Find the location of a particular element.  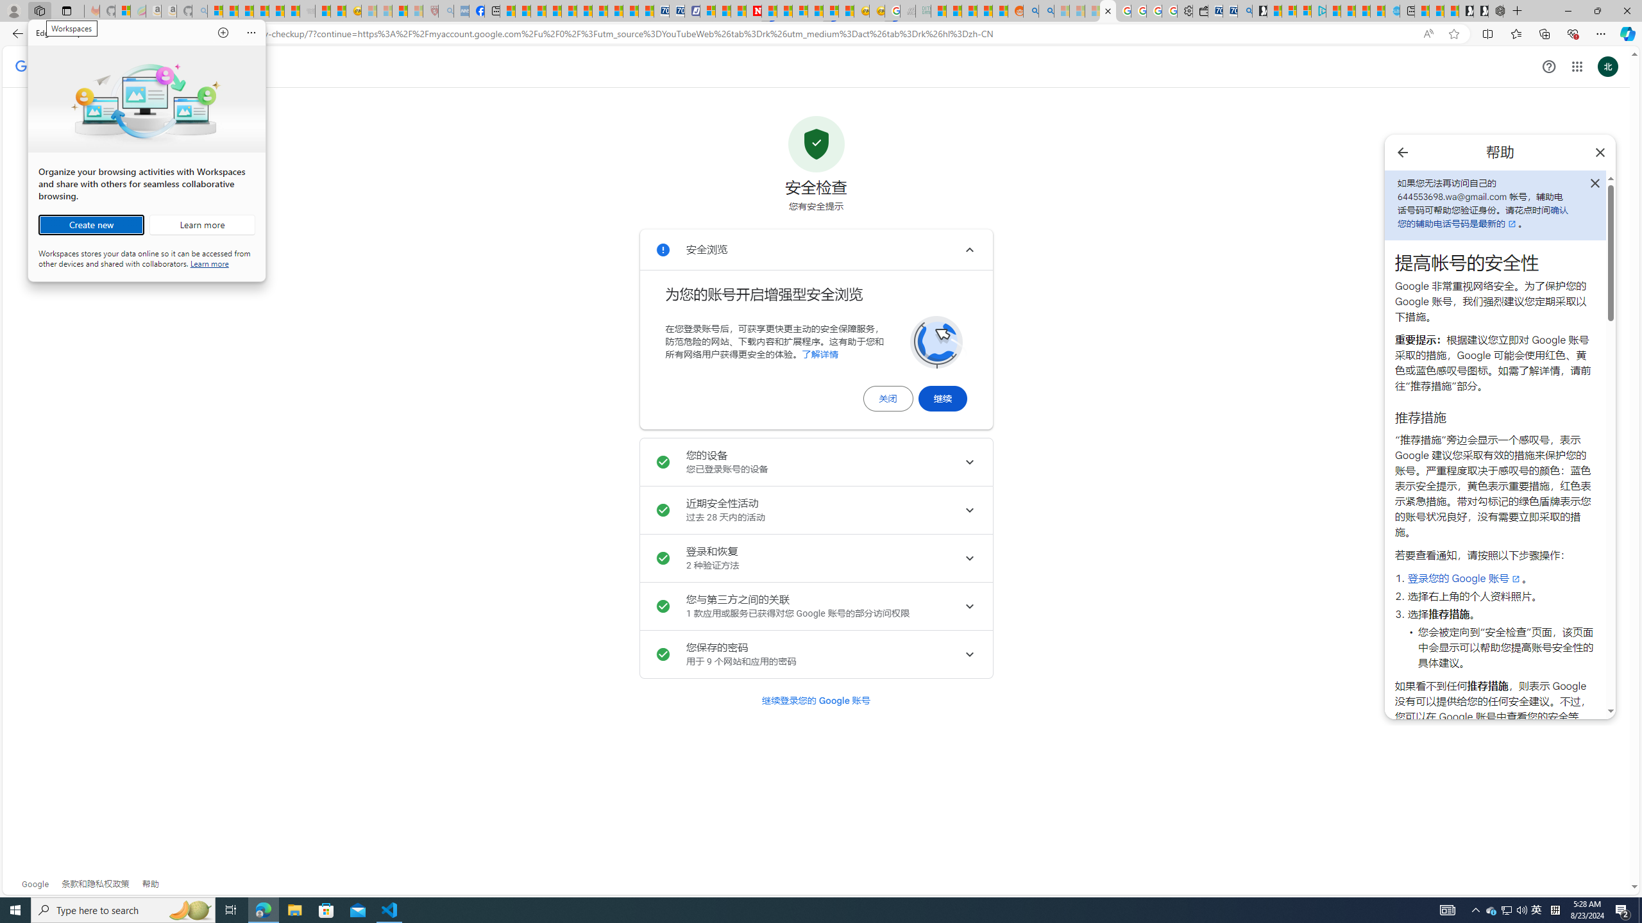

User Promoted Notification Area is located at coordinates (1507, 910).